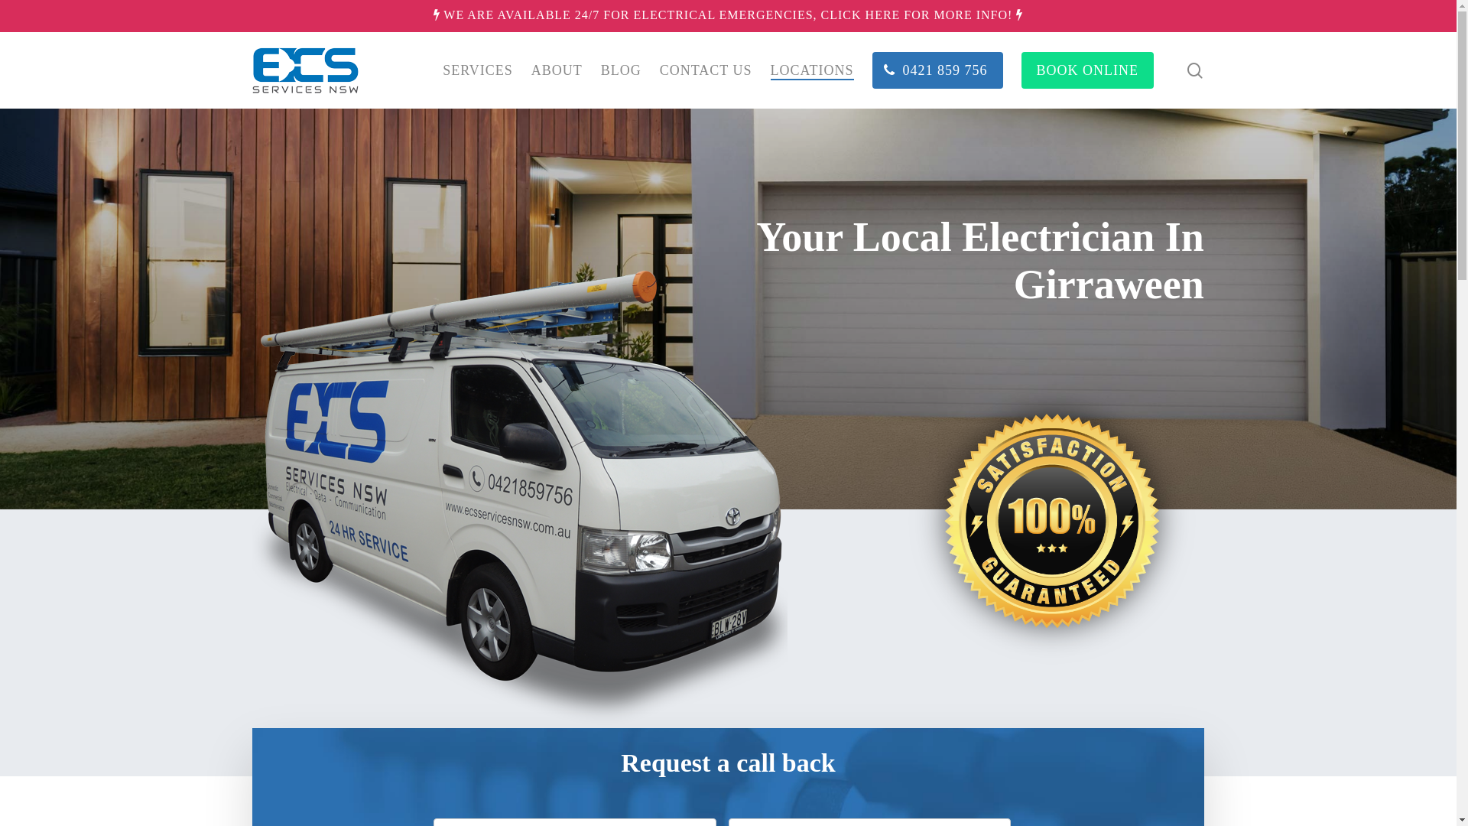  Describe the element at coordinates (557, 70) in the screenshot. I see `ABOUT` at that location.